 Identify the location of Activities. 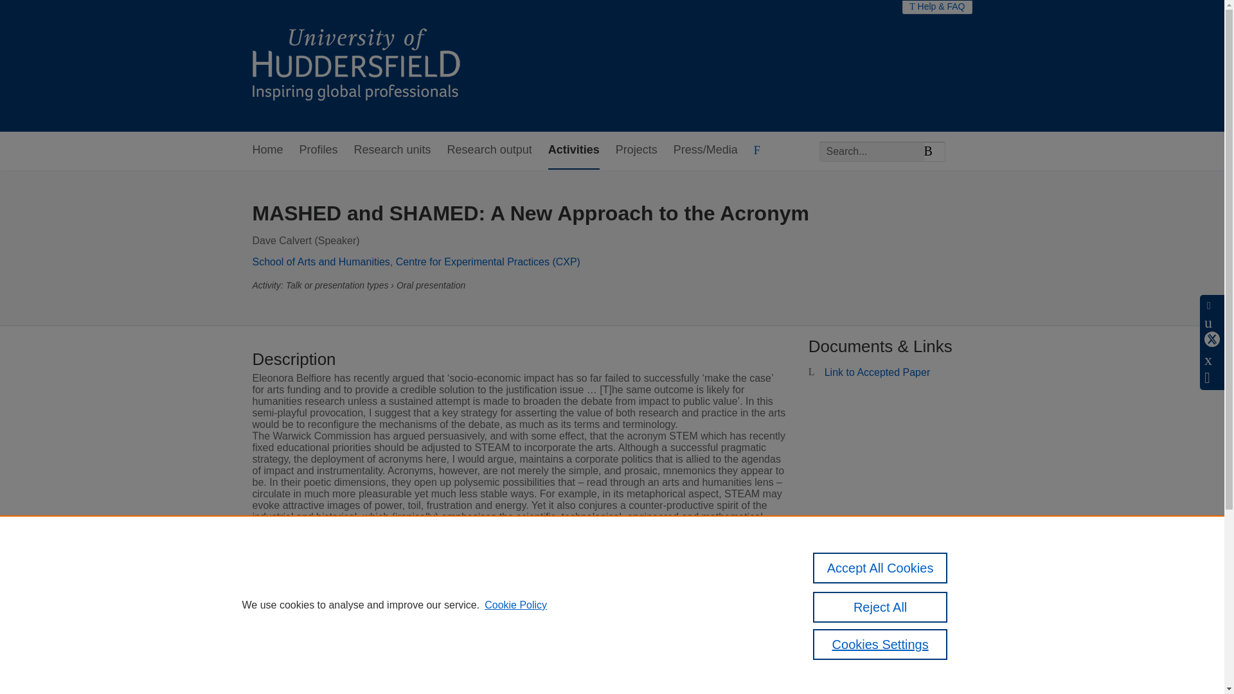
(573, 150).